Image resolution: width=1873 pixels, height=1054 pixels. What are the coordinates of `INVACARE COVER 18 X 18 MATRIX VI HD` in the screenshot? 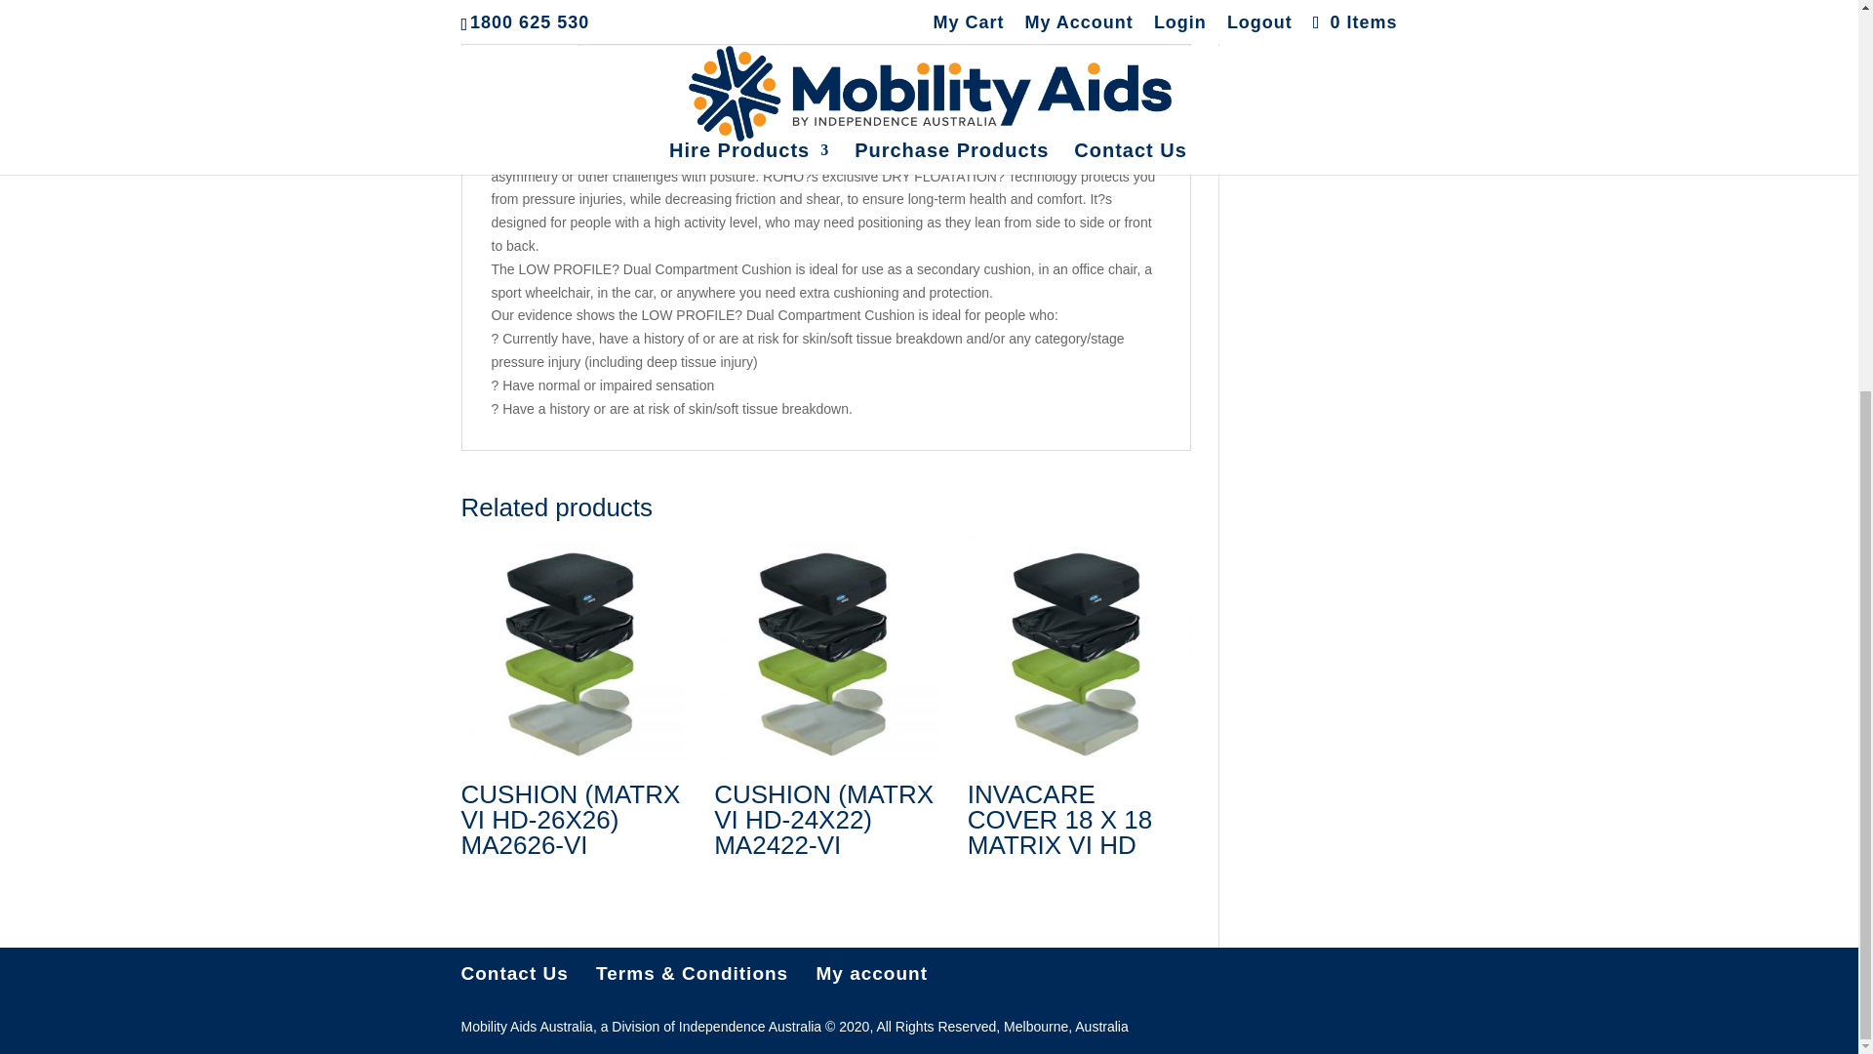 It's located at (1079, 703).